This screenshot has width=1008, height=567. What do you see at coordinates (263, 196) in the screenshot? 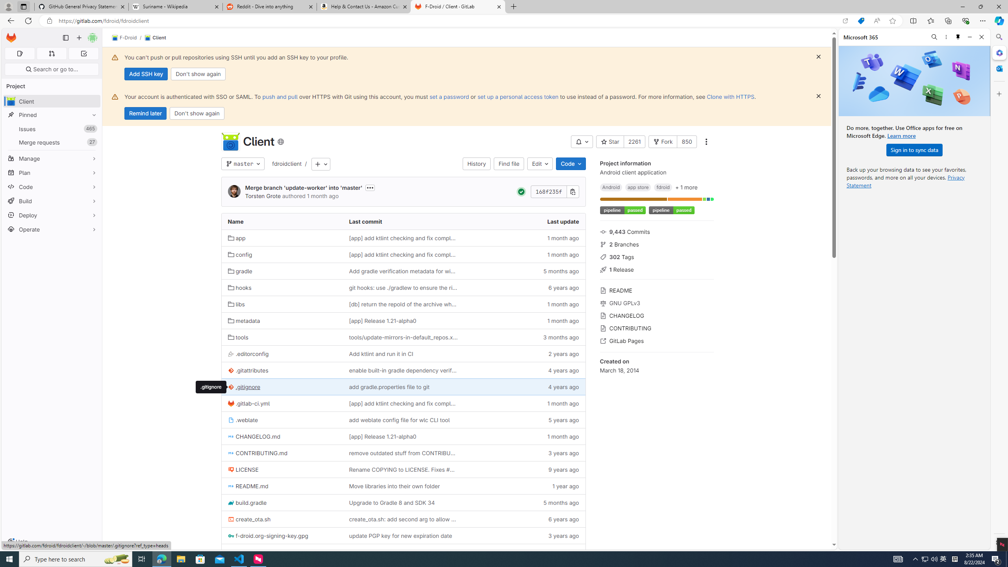
I see `Torsten Grote` at bounding box center [263, 196].